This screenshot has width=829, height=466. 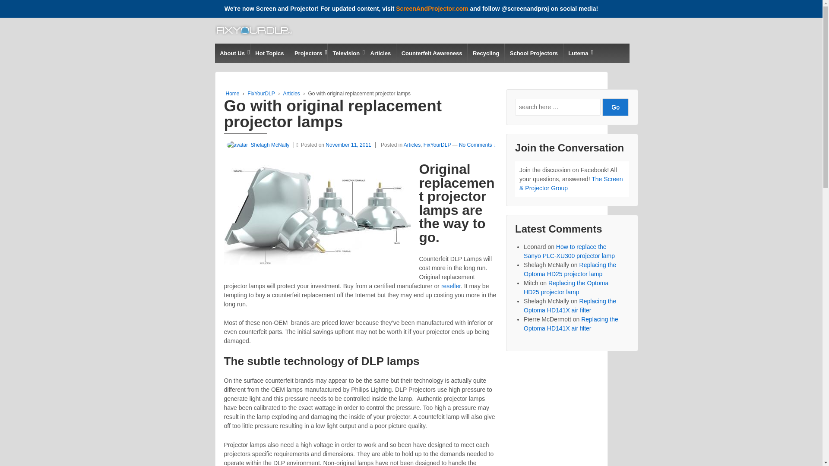 I want to click on Recycling, so click(x=485, y=53).